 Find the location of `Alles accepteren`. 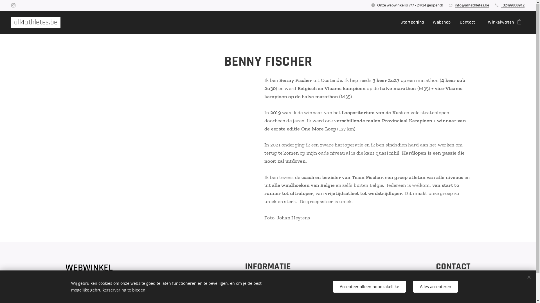

Alles accepteren is located at coordinates (435, 287).